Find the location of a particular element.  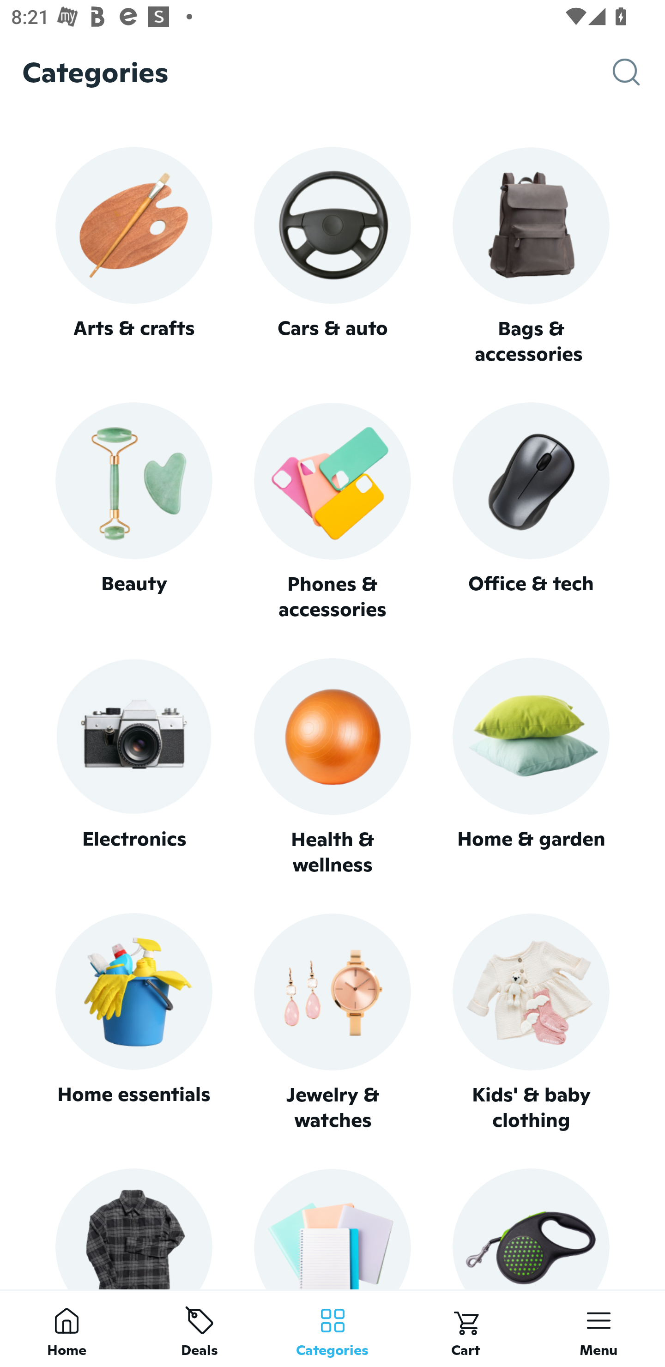

Men's clothing is located at coordinates (133, 1228).